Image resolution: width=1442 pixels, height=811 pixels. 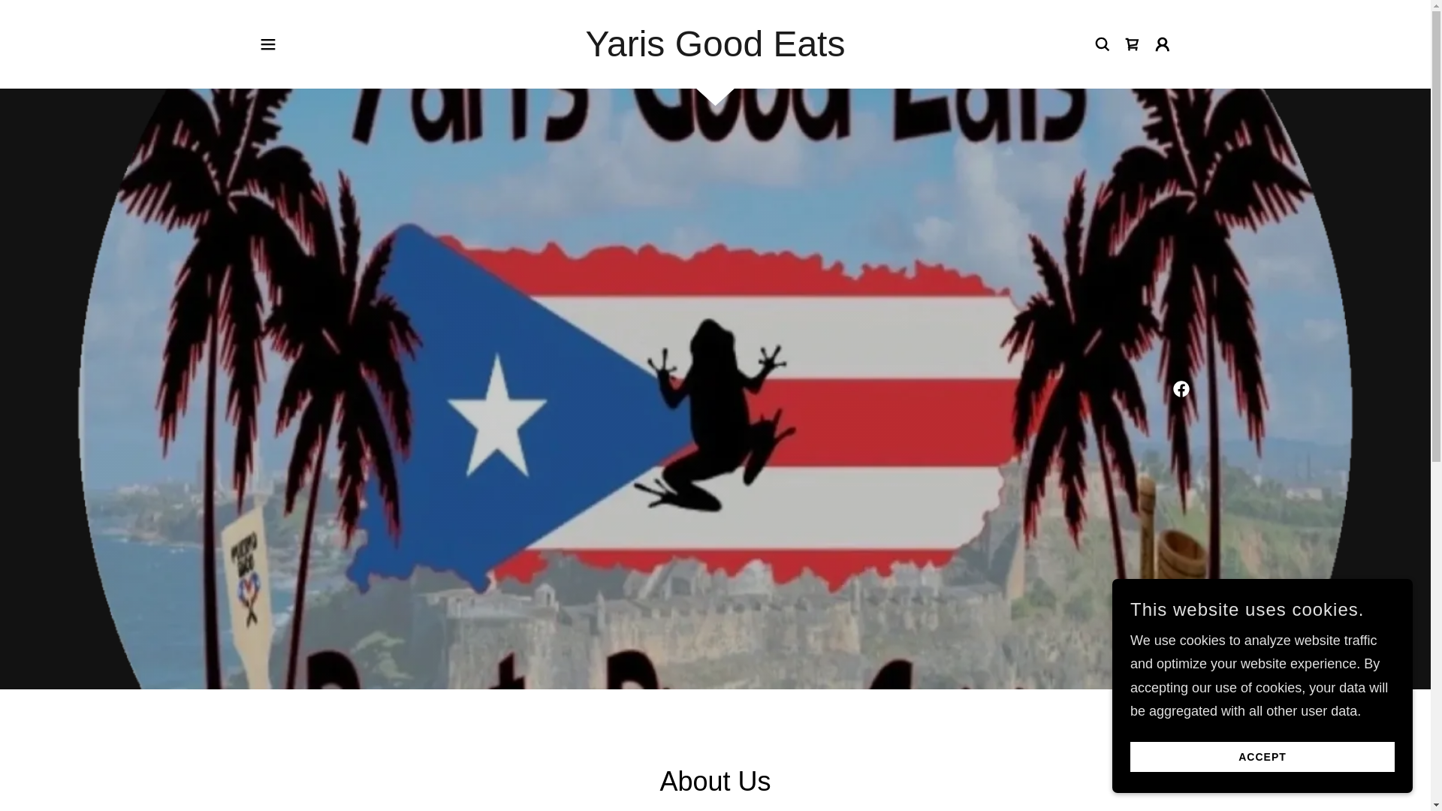 I want to click on ACCEPT, so click(x=1262, y=757).